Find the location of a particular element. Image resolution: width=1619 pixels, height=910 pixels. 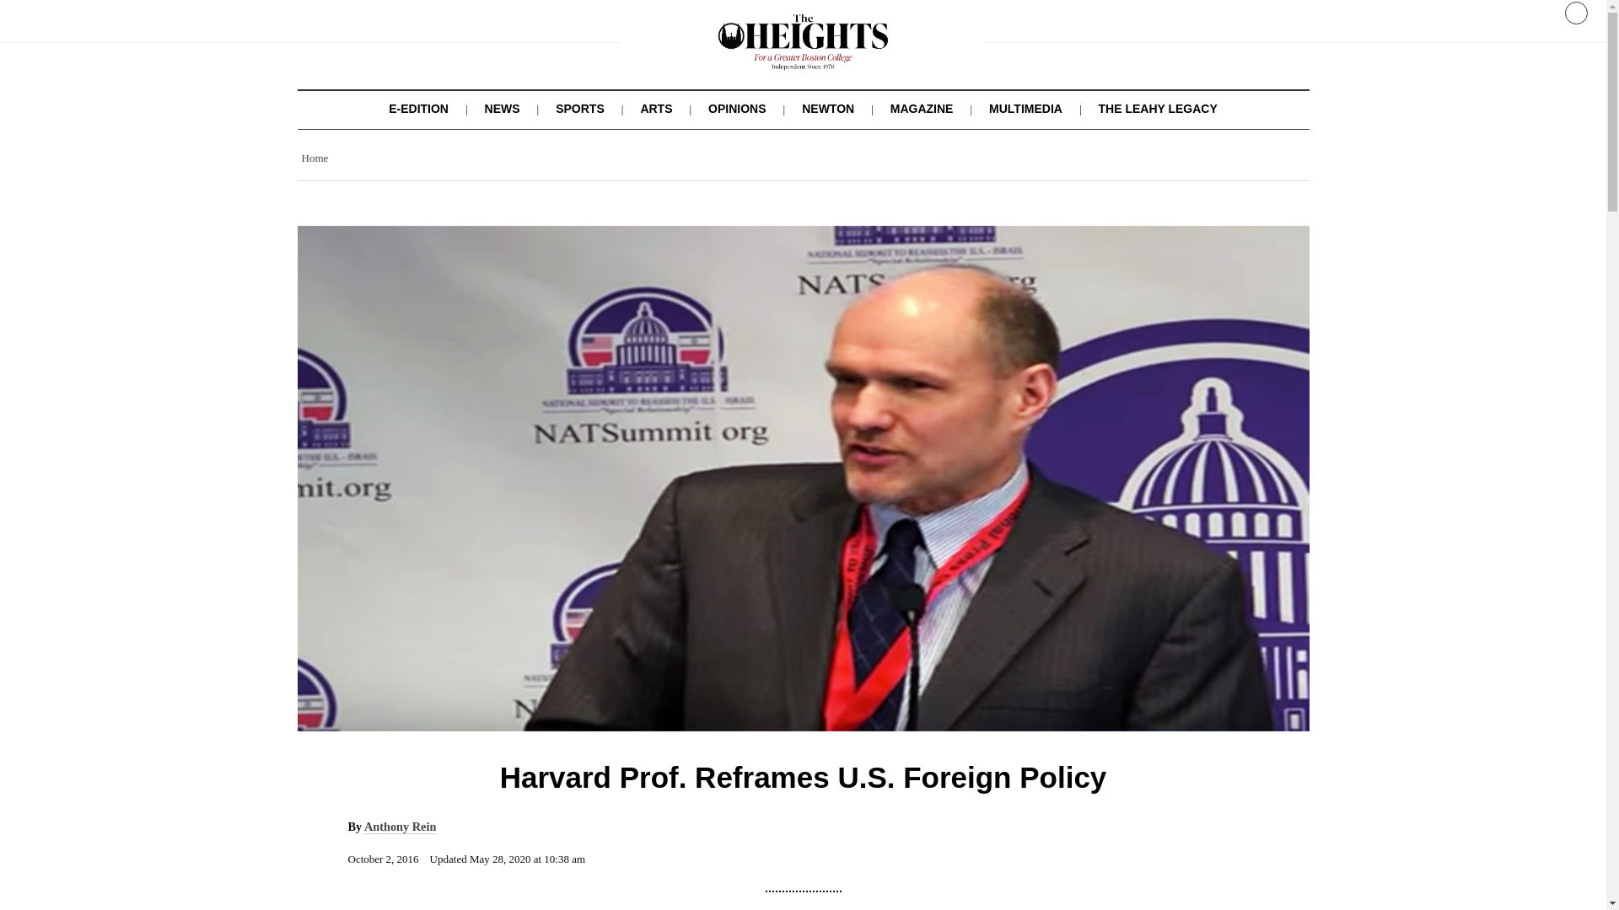

SPORTS is located at coordinates (579, 108).